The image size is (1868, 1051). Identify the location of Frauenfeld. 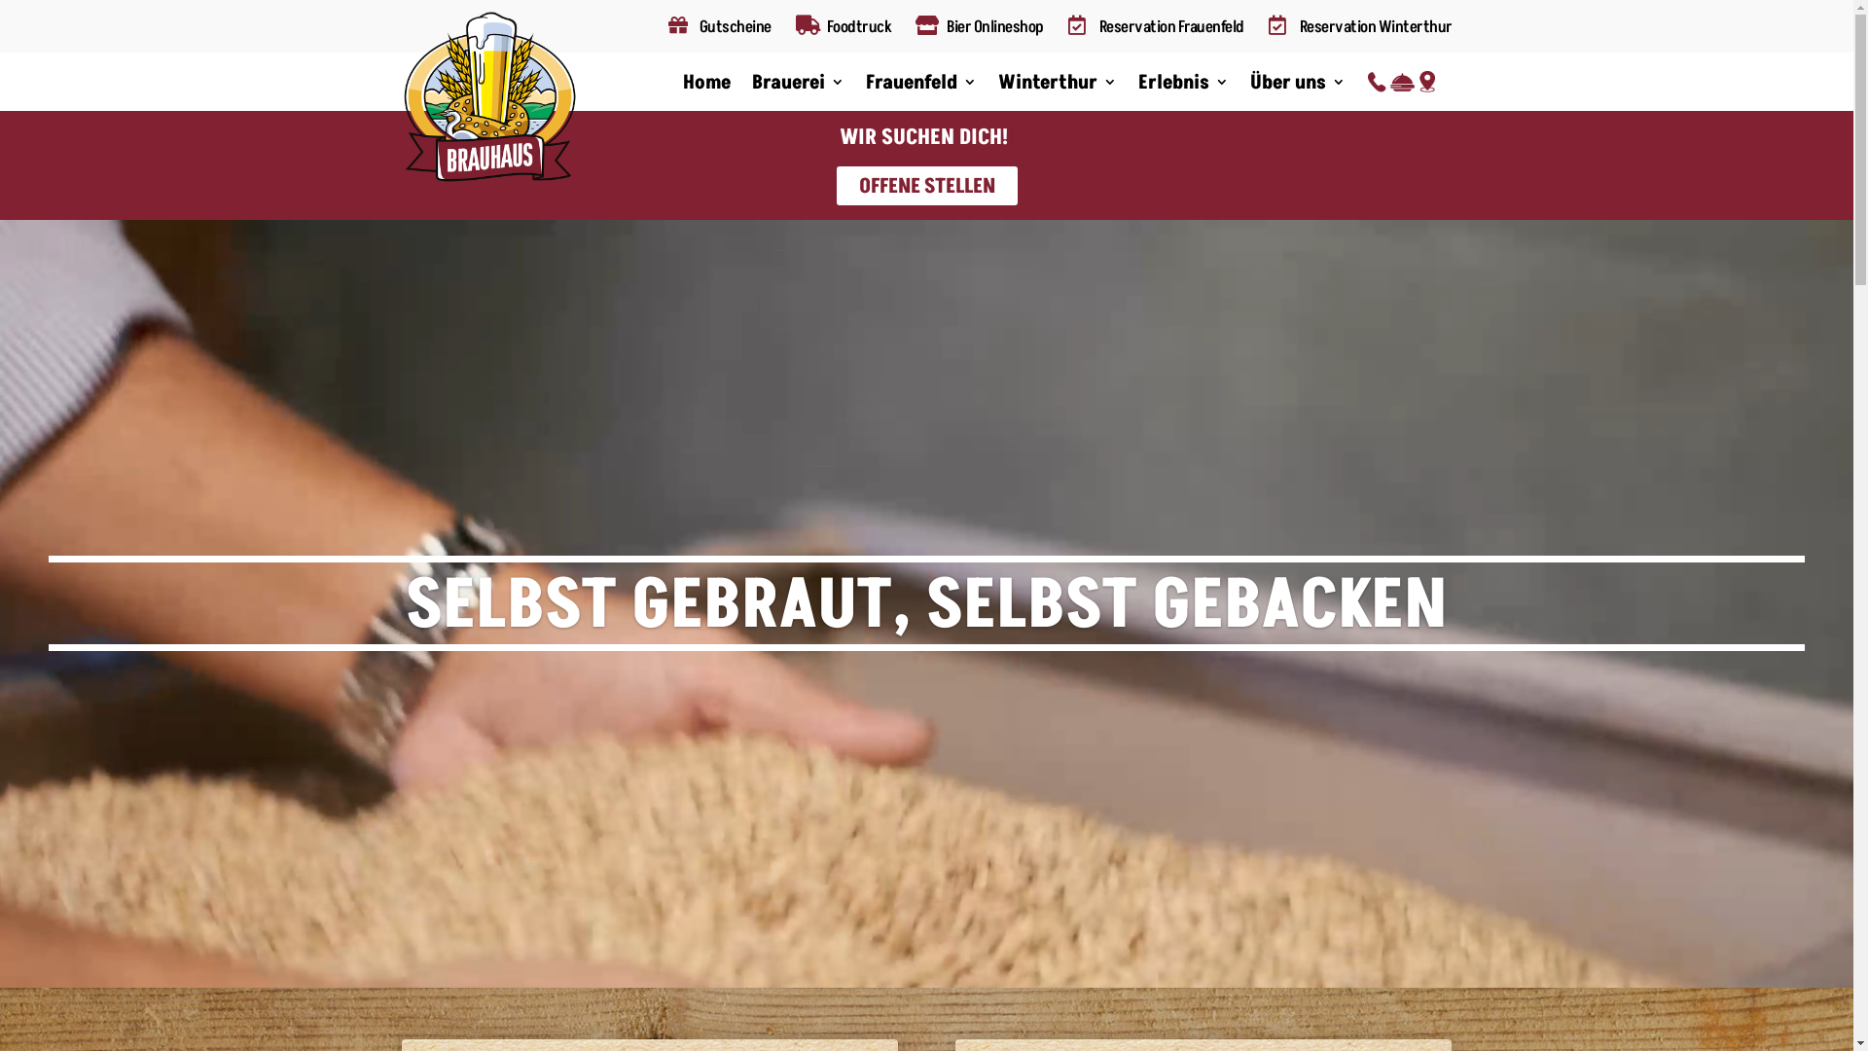
(921, 86).